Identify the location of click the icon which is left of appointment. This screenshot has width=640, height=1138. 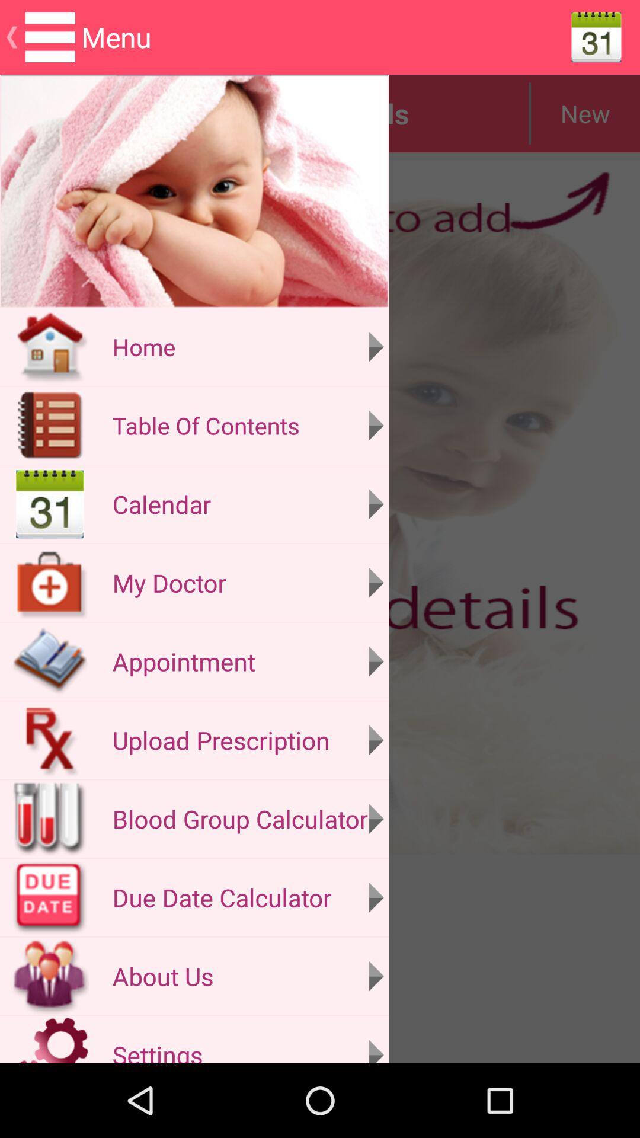
(50, 661).